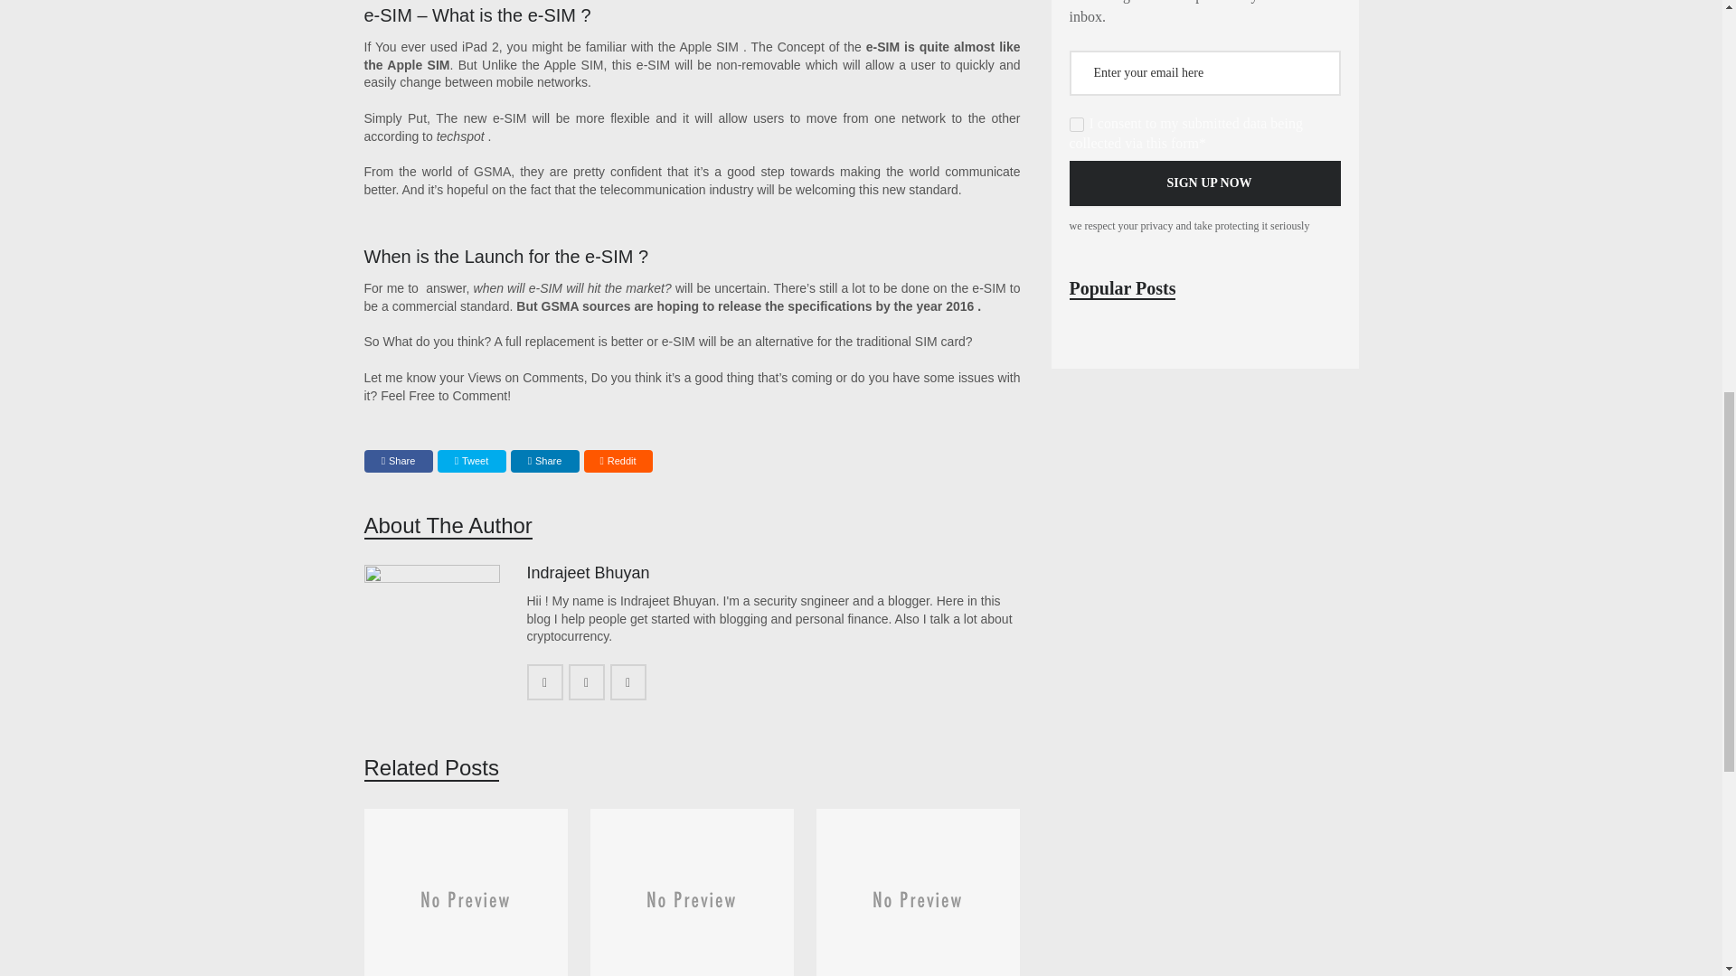 The height and width of the screenshot is (976, 1736). What do you see at coordinates (588, 573) in the screenshot?
I see `Indrajeet Bhuyan` at bounding box center [588, 573].